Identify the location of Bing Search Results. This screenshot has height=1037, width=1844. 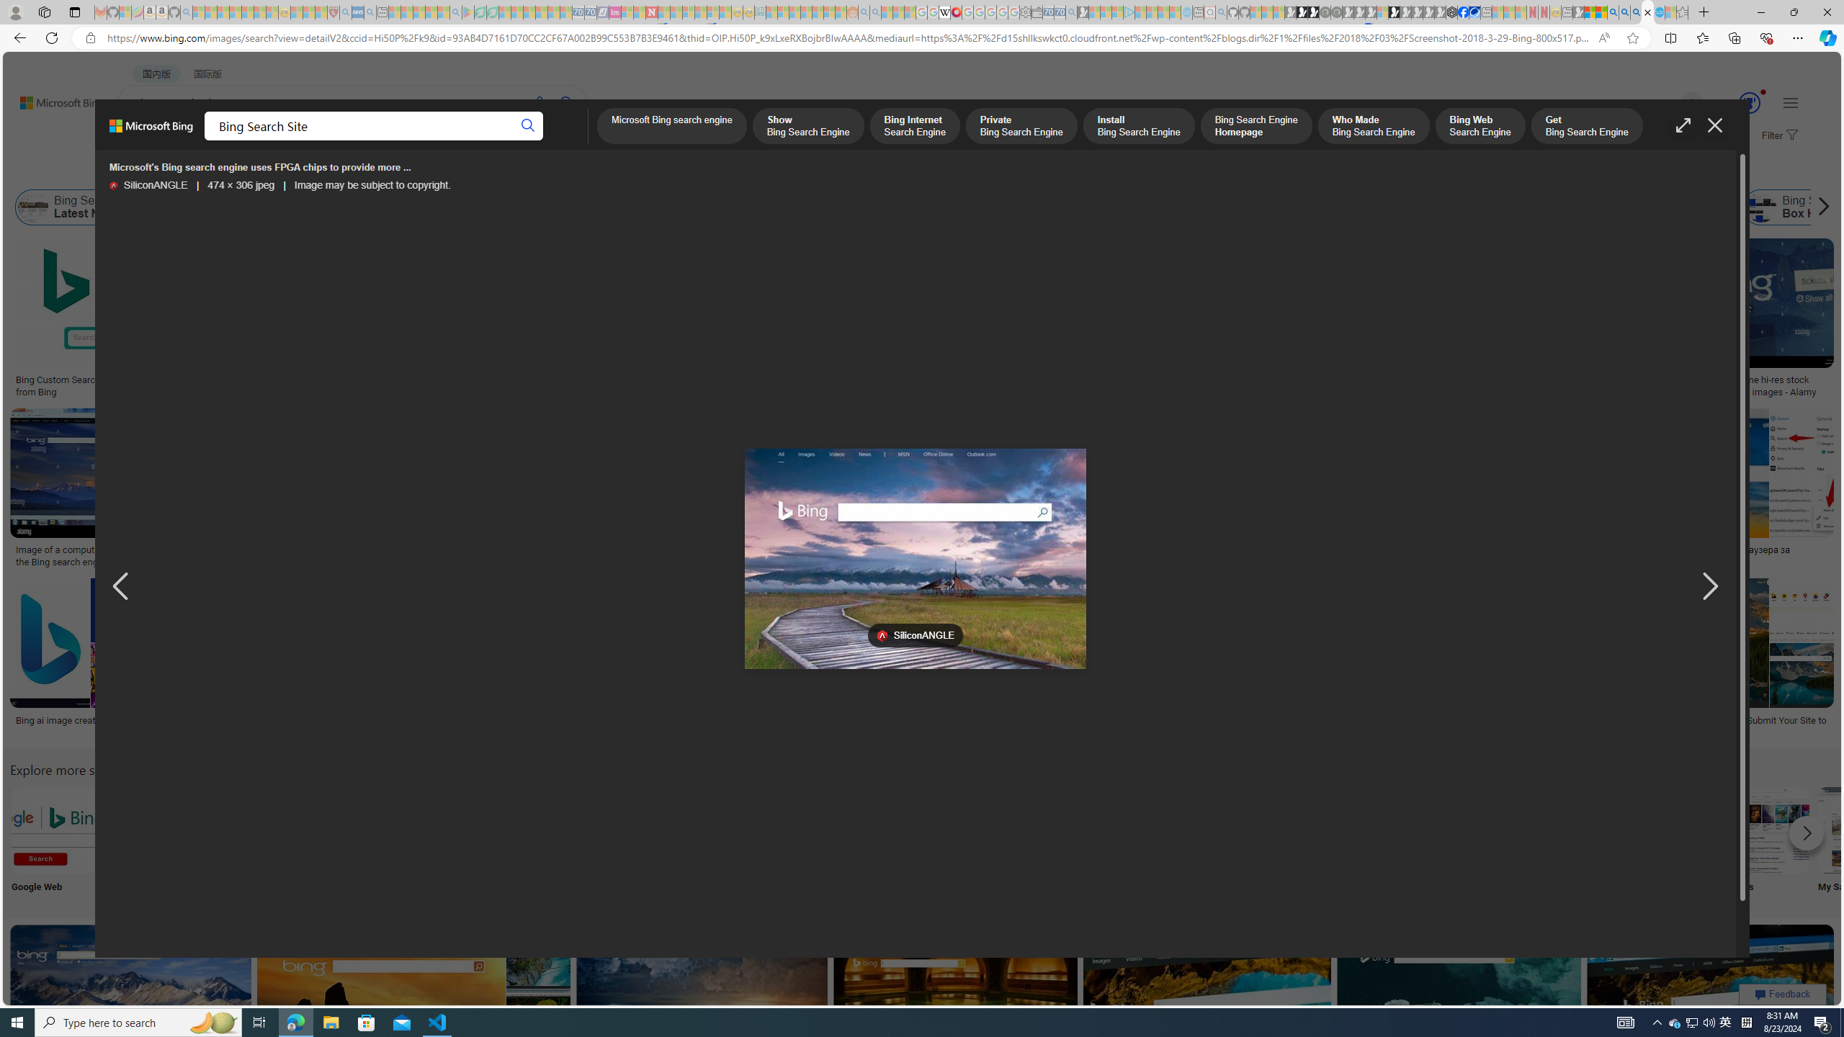
(815, 830).